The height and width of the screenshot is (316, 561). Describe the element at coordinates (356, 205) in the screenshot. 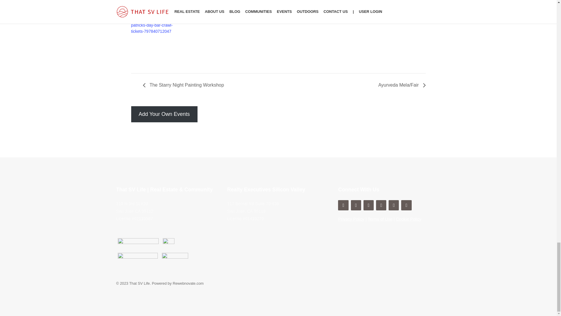

I see `Facebook` at that location.